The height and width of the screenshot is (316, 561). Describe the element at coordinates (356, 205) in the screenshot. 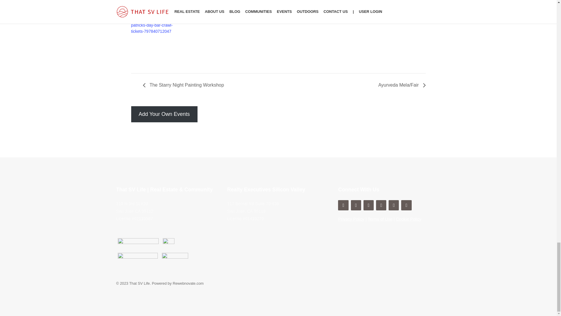

I see `Facebook` at that location.